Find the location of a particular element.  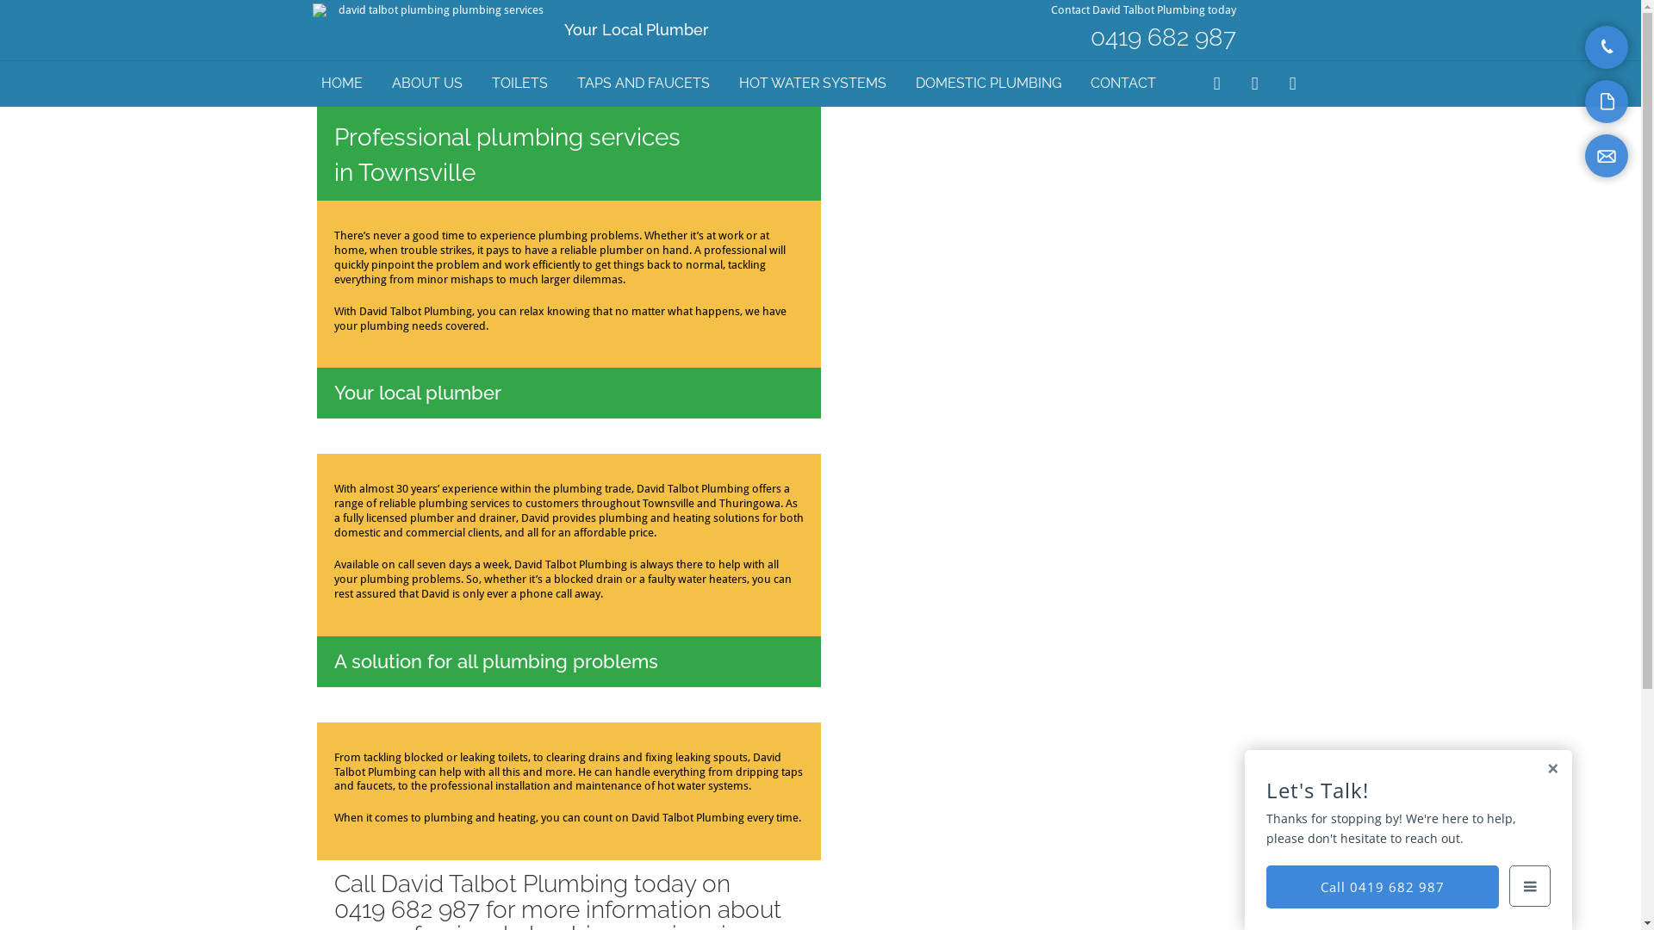

Call 0419 682 987 is located at coordinates (1383, 887).